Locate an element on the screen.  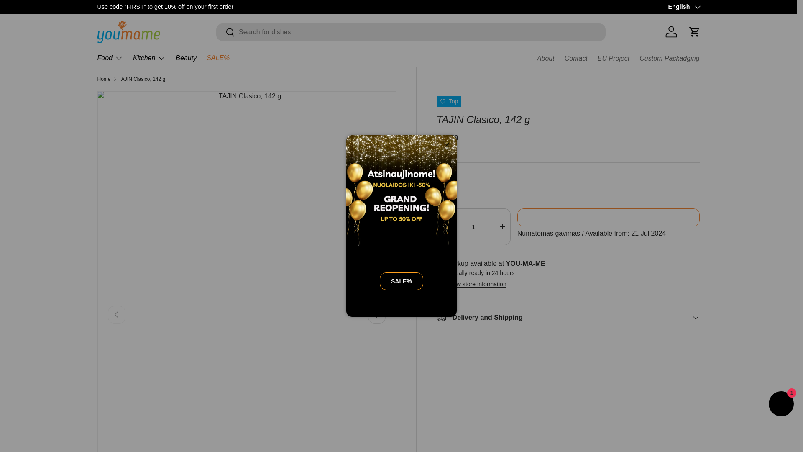
Cart is located at coordinates (694, 32).